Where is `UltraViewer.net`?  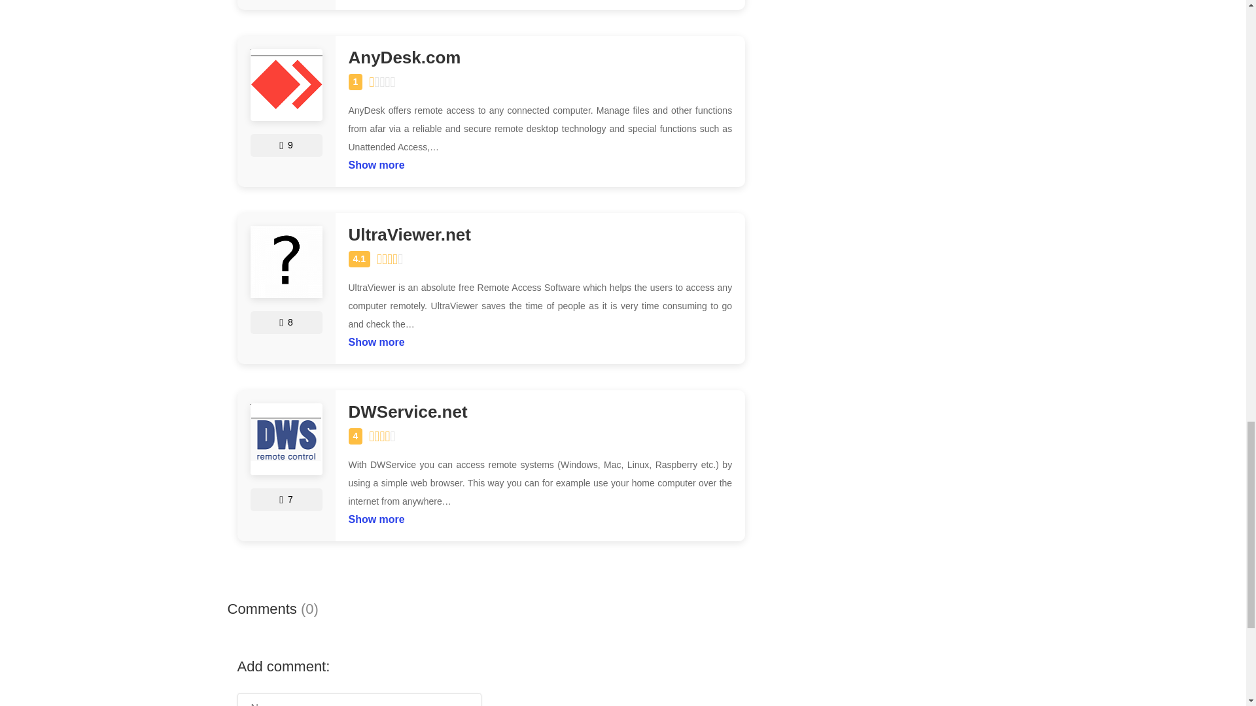
UltraViewer.net is located at coordinates (540, 234).